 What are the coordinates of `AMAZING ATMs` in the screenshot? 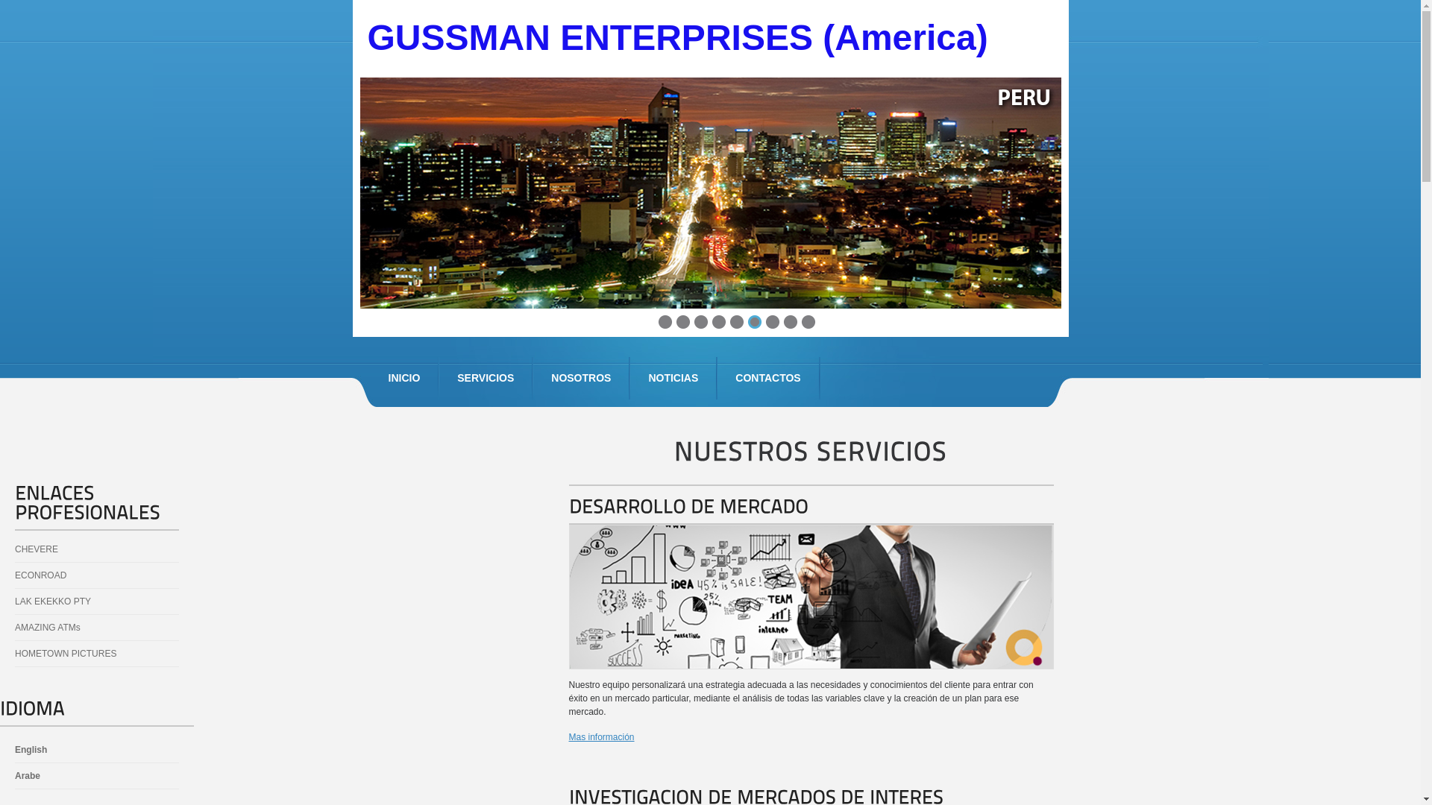 It's located at (45, 628).